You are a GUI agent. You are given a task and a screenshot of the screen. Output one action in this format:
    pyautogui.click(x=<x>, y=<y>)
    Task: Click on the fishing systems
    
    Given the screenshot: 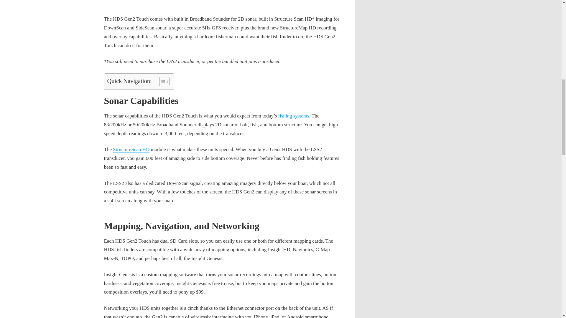 What is the action you would take?
    pyautogui.click(x=294, y=116)
    